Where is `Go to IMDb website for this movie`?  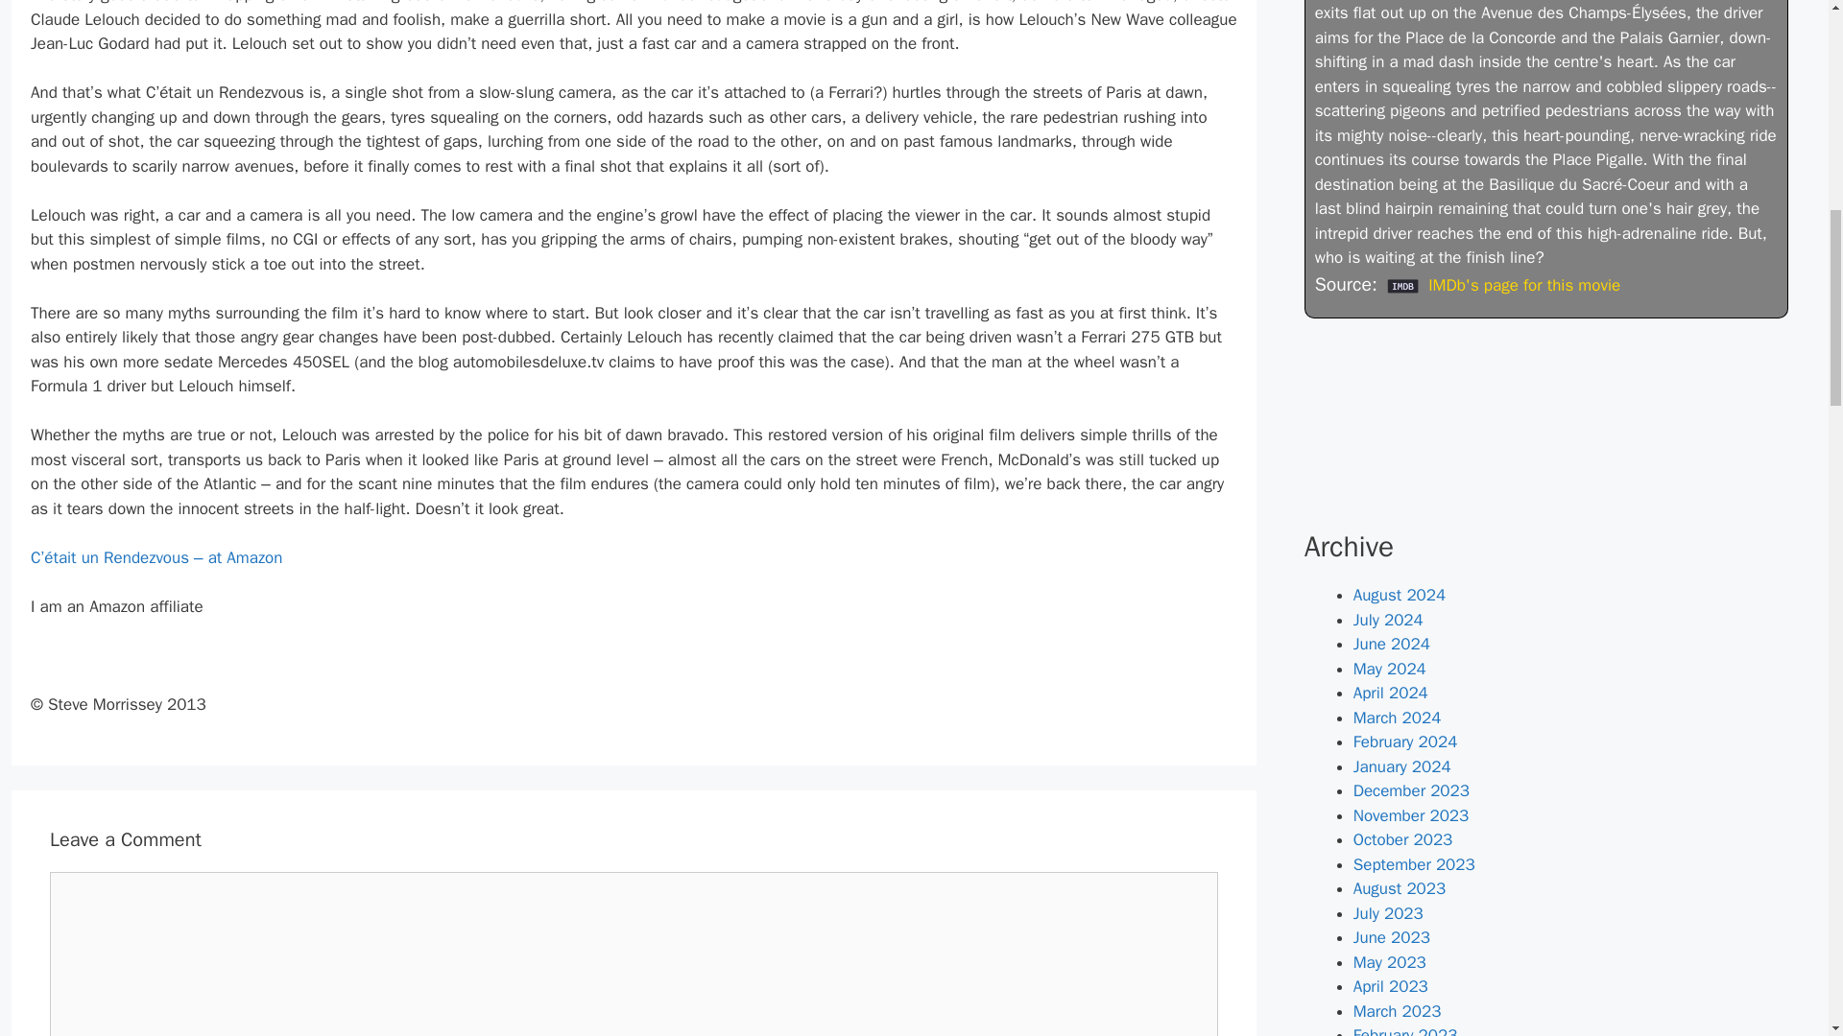
Go to IMDb website for this movie is located at coordinates (1519, 285).